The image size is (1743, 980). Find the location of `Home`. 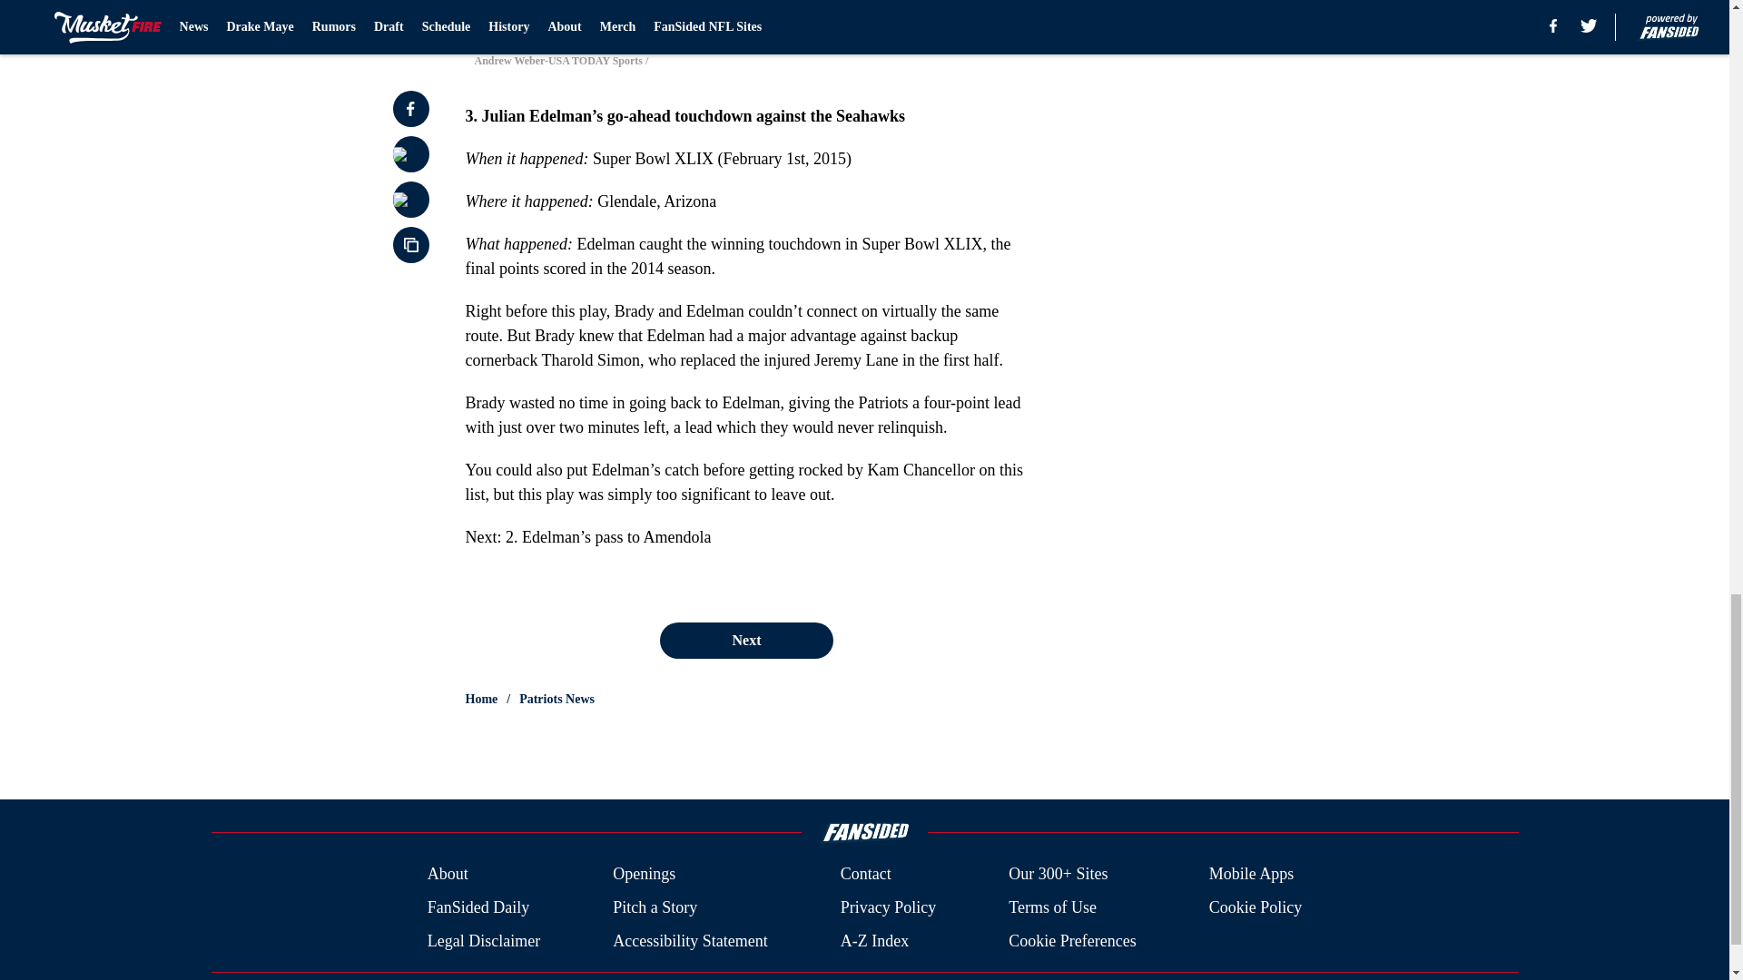

Home is located at coordinates (481, 699).